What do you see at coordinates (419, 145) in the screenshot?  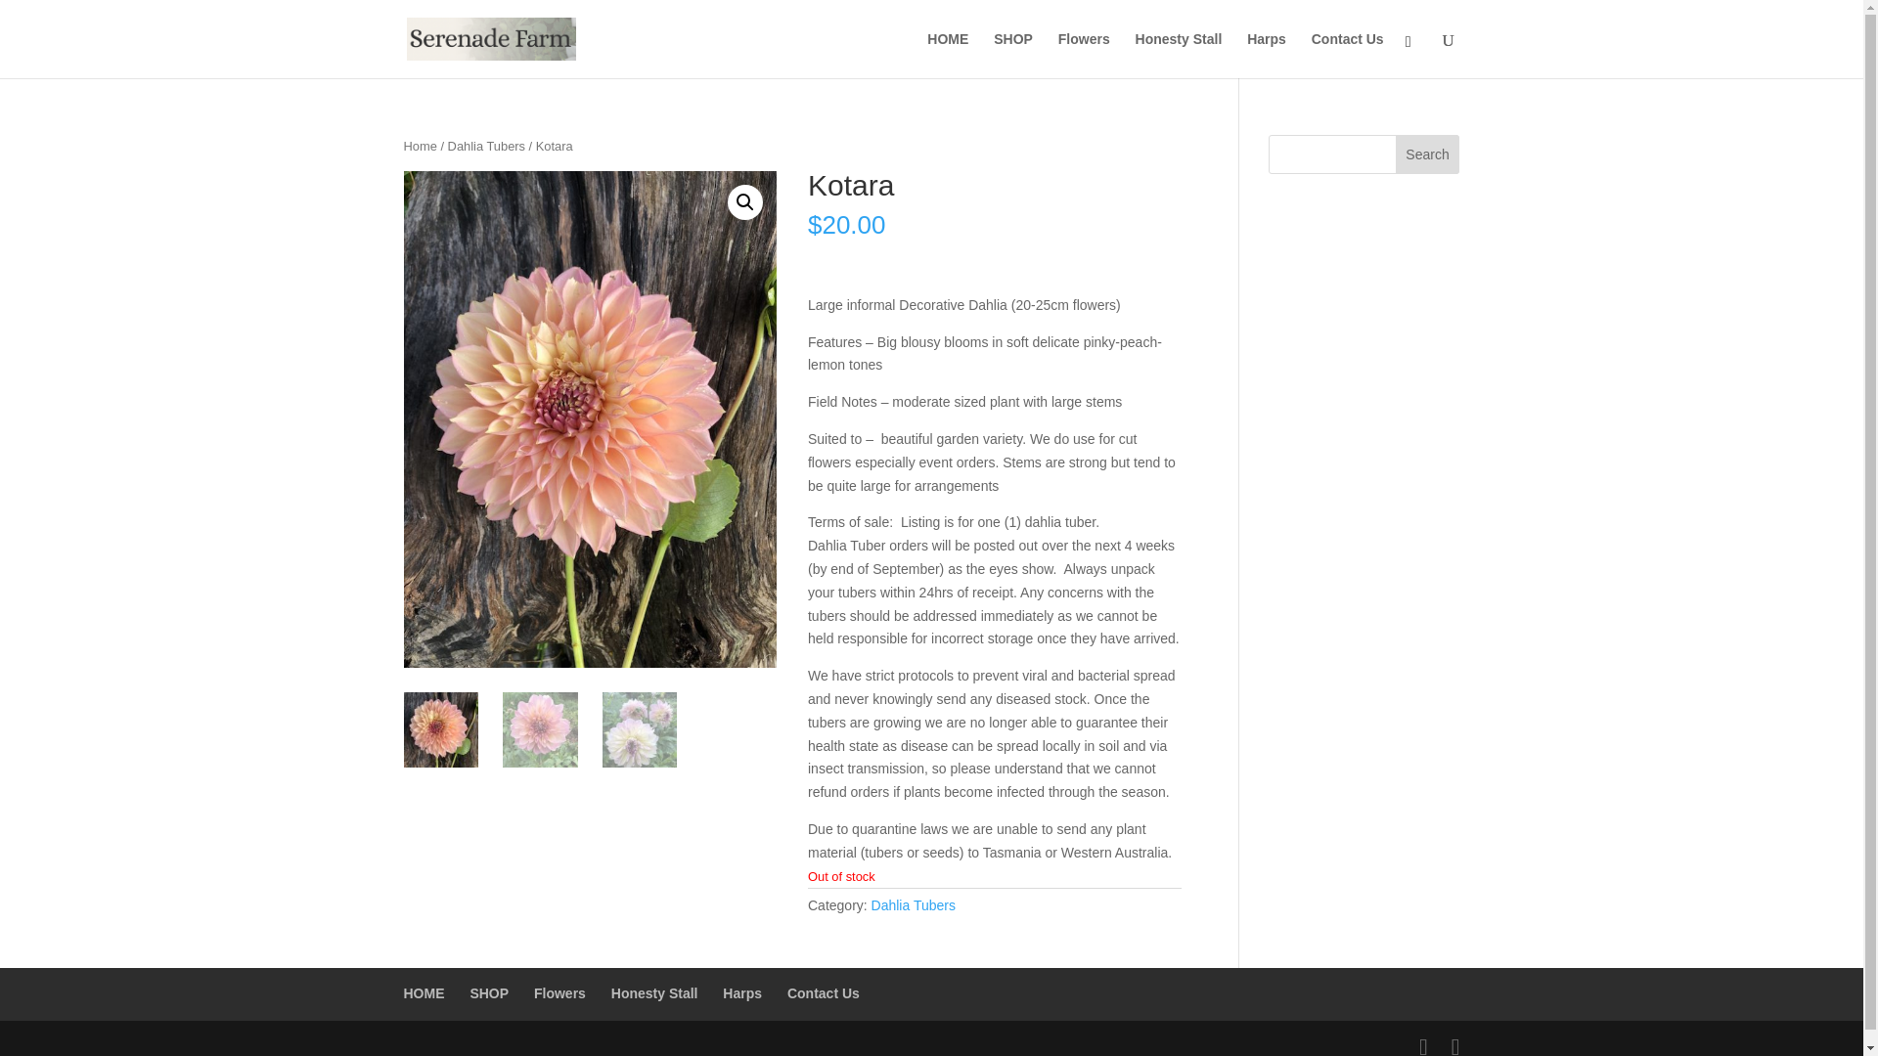 I see `Home` at bounding box center [419, 145].